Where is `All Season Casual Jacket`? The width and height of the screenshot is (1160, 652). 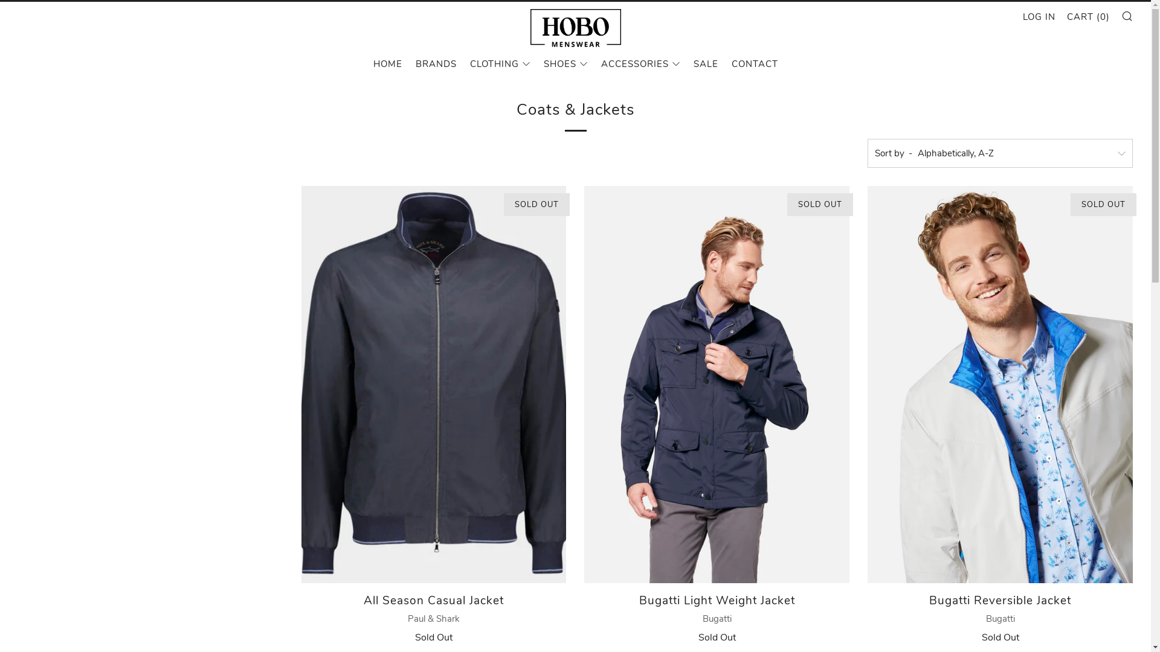
All Season Casual Jacket is located at coordinates (434, 385).